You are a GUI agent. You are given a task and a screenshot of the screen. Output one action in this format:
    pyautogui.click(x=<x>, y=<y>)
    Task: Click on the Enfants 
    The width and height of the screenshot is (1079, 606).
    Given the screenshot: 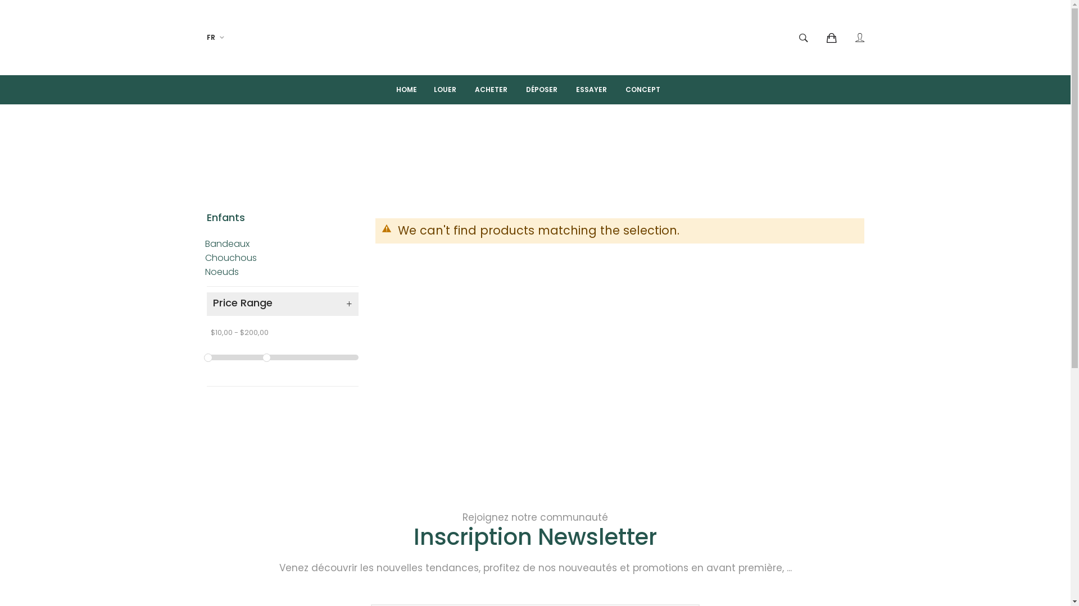 What is the action you would take?
    pyautogui.click(x=227, y=218)
    